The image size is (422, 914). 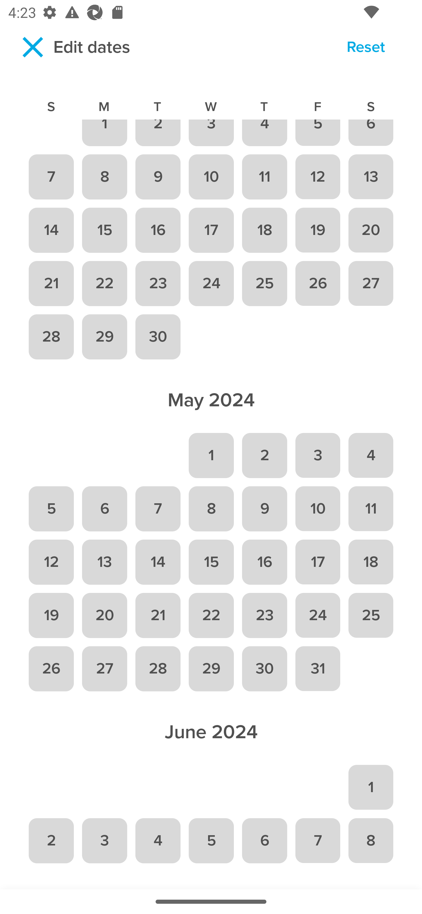 I want to click on 18, so click(x=371, y=562).